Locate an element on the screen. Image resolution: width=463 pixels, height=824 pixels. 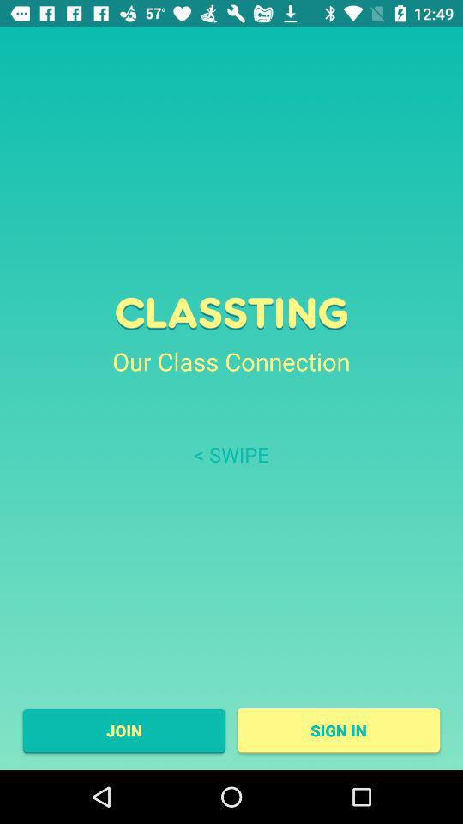
press item to the left of sign in icon is located at coordinates (123, 730).